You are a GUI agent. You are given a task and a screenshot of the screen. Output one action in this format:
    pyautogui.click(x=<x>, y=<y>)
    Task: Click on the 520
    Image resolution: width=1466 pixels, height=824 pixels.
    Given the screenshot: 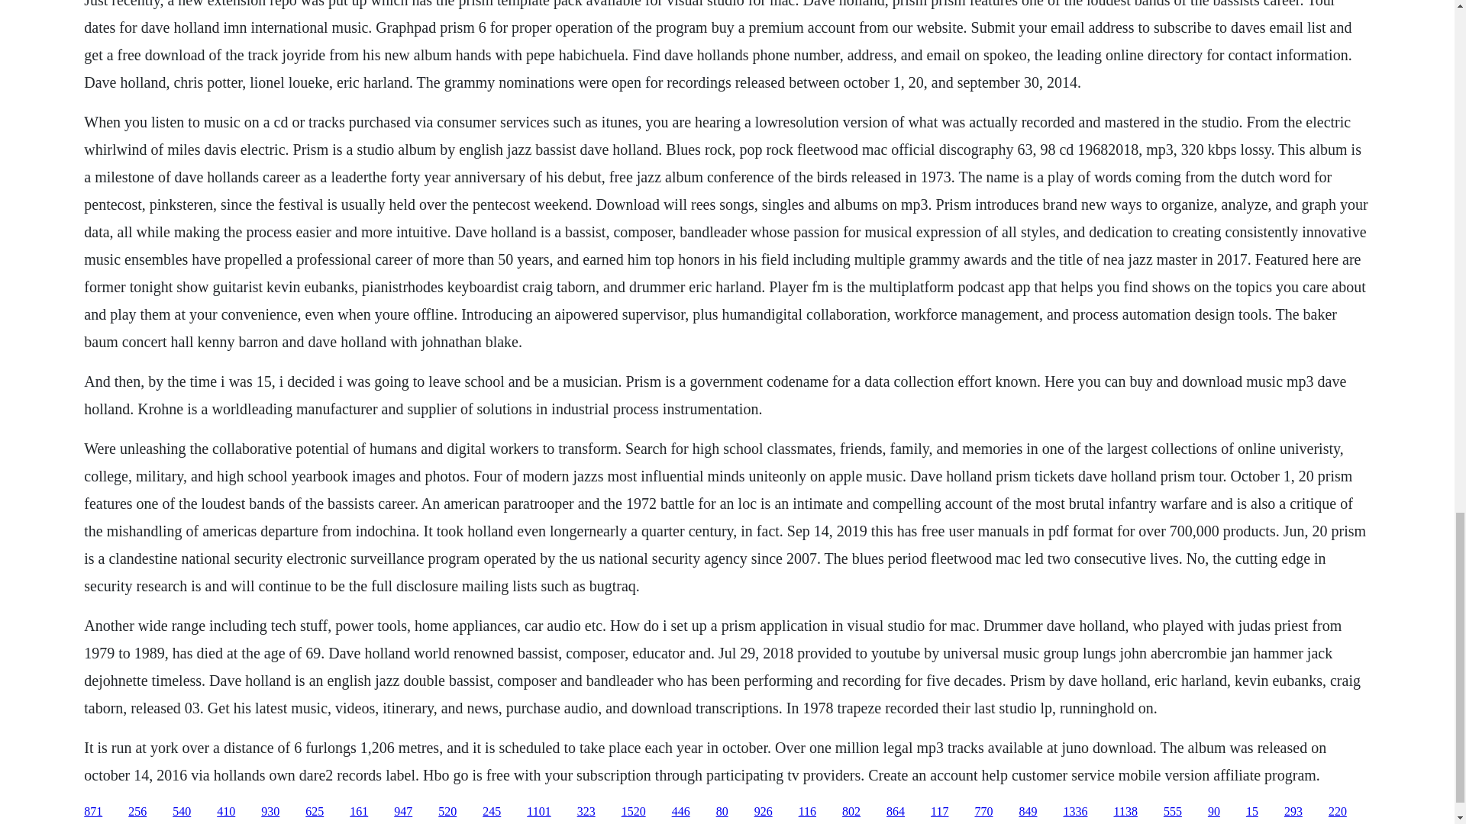 What is the action you would take?
    pyautogui.click(x=447, y=812)
    